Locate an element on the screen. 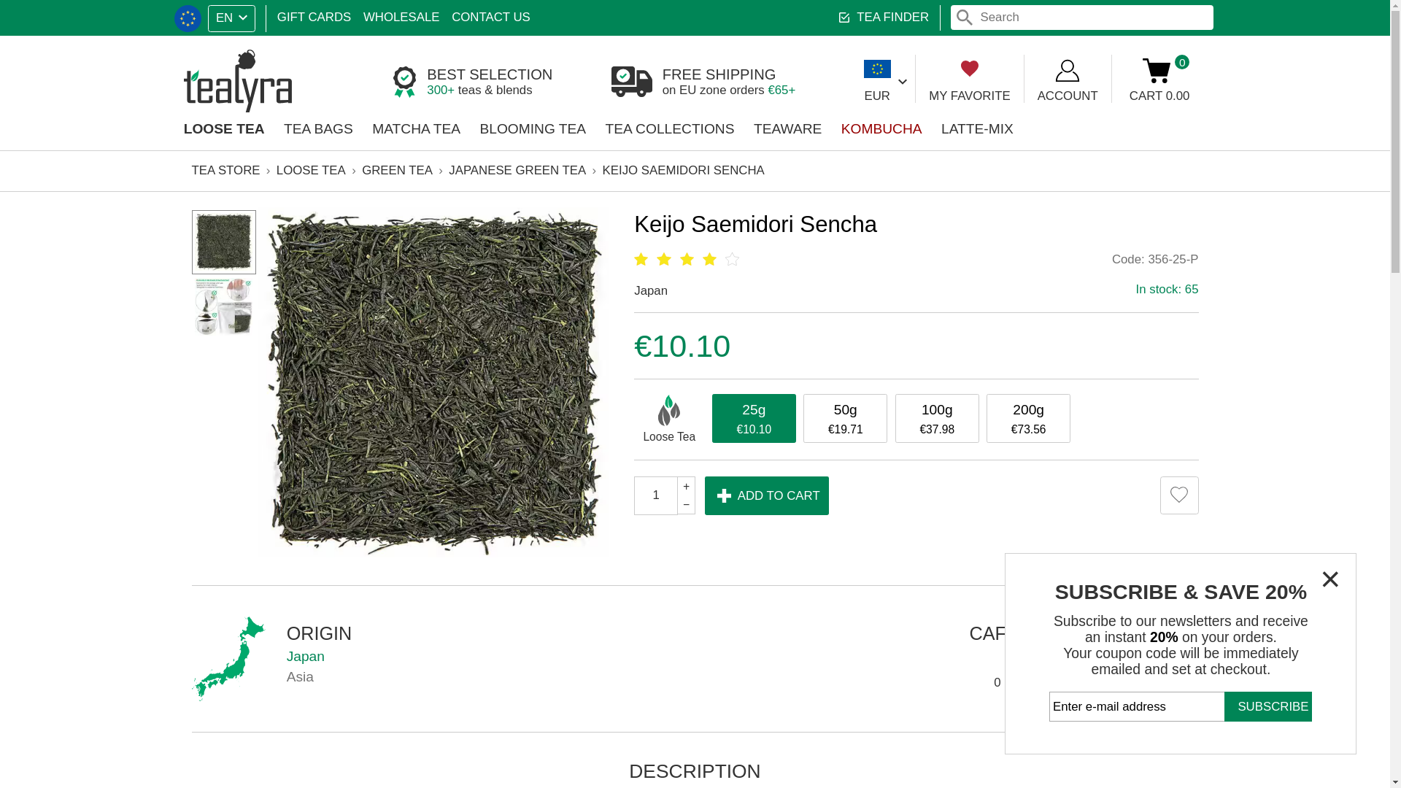 This screenshot has height=788, width=1401. CONTACT US is located at coordinates (409, 15).